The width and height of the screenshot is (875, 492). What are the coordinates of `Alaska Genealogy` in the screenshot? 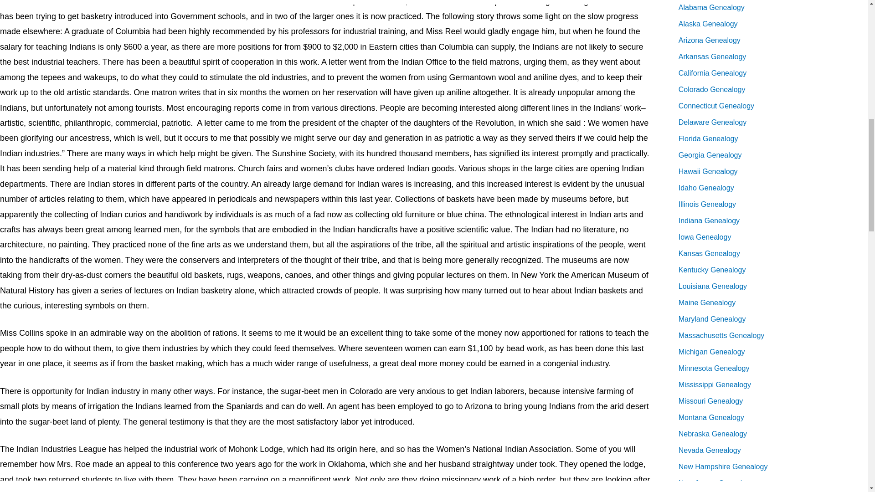 It's located at (708, 24).